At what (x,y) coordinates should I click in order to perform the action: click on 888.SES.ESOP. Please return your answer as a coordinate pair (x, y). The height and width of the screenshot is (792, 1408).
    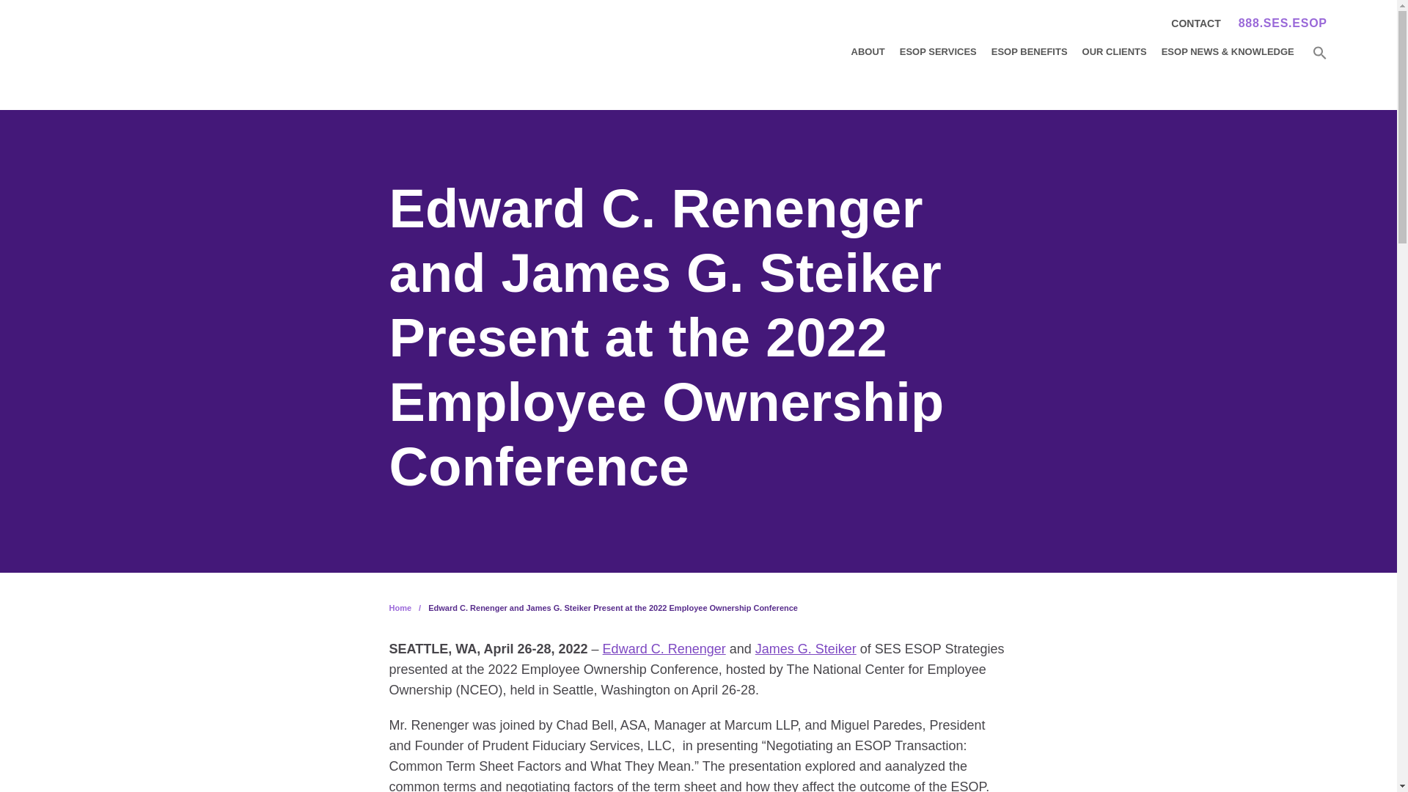
    Looking at the image, I should click on (1283, 23).